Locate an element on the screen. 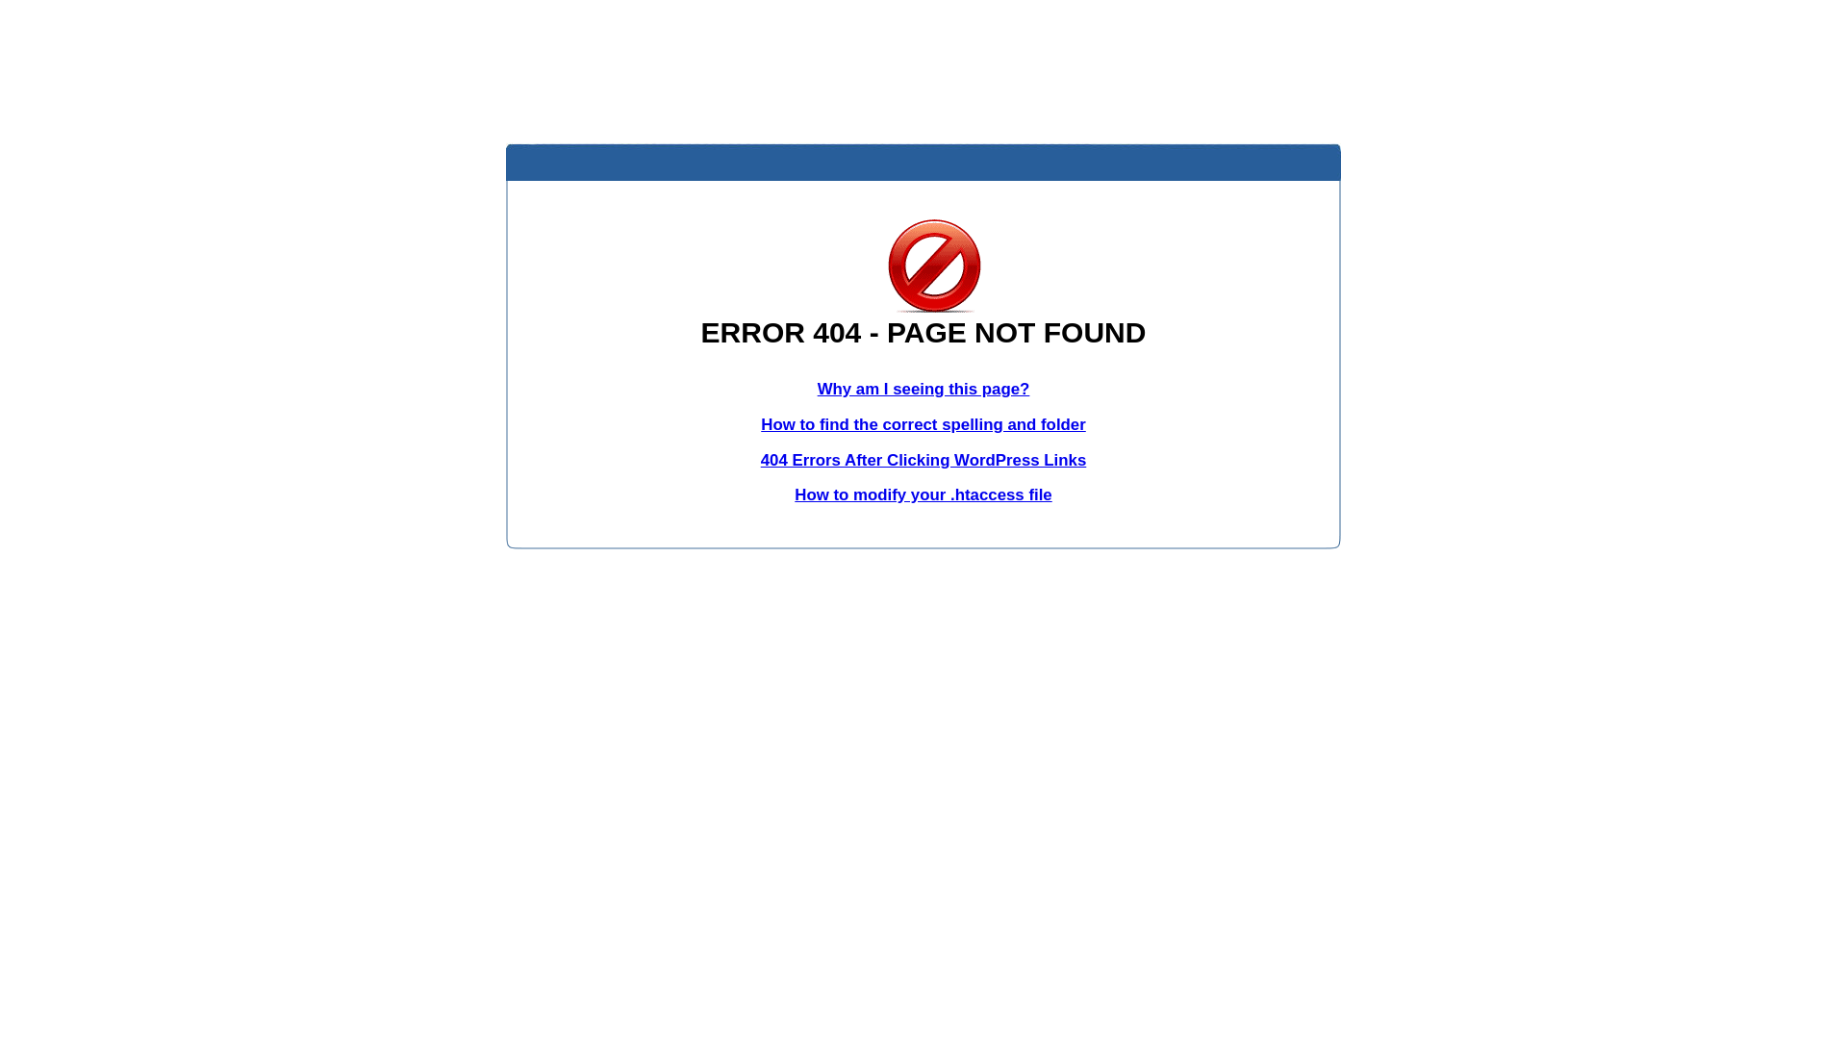 This screenshot has width=1847, height=1039. 404 Errors After Clicking WordPress Links is located at coordinates (923, 460).